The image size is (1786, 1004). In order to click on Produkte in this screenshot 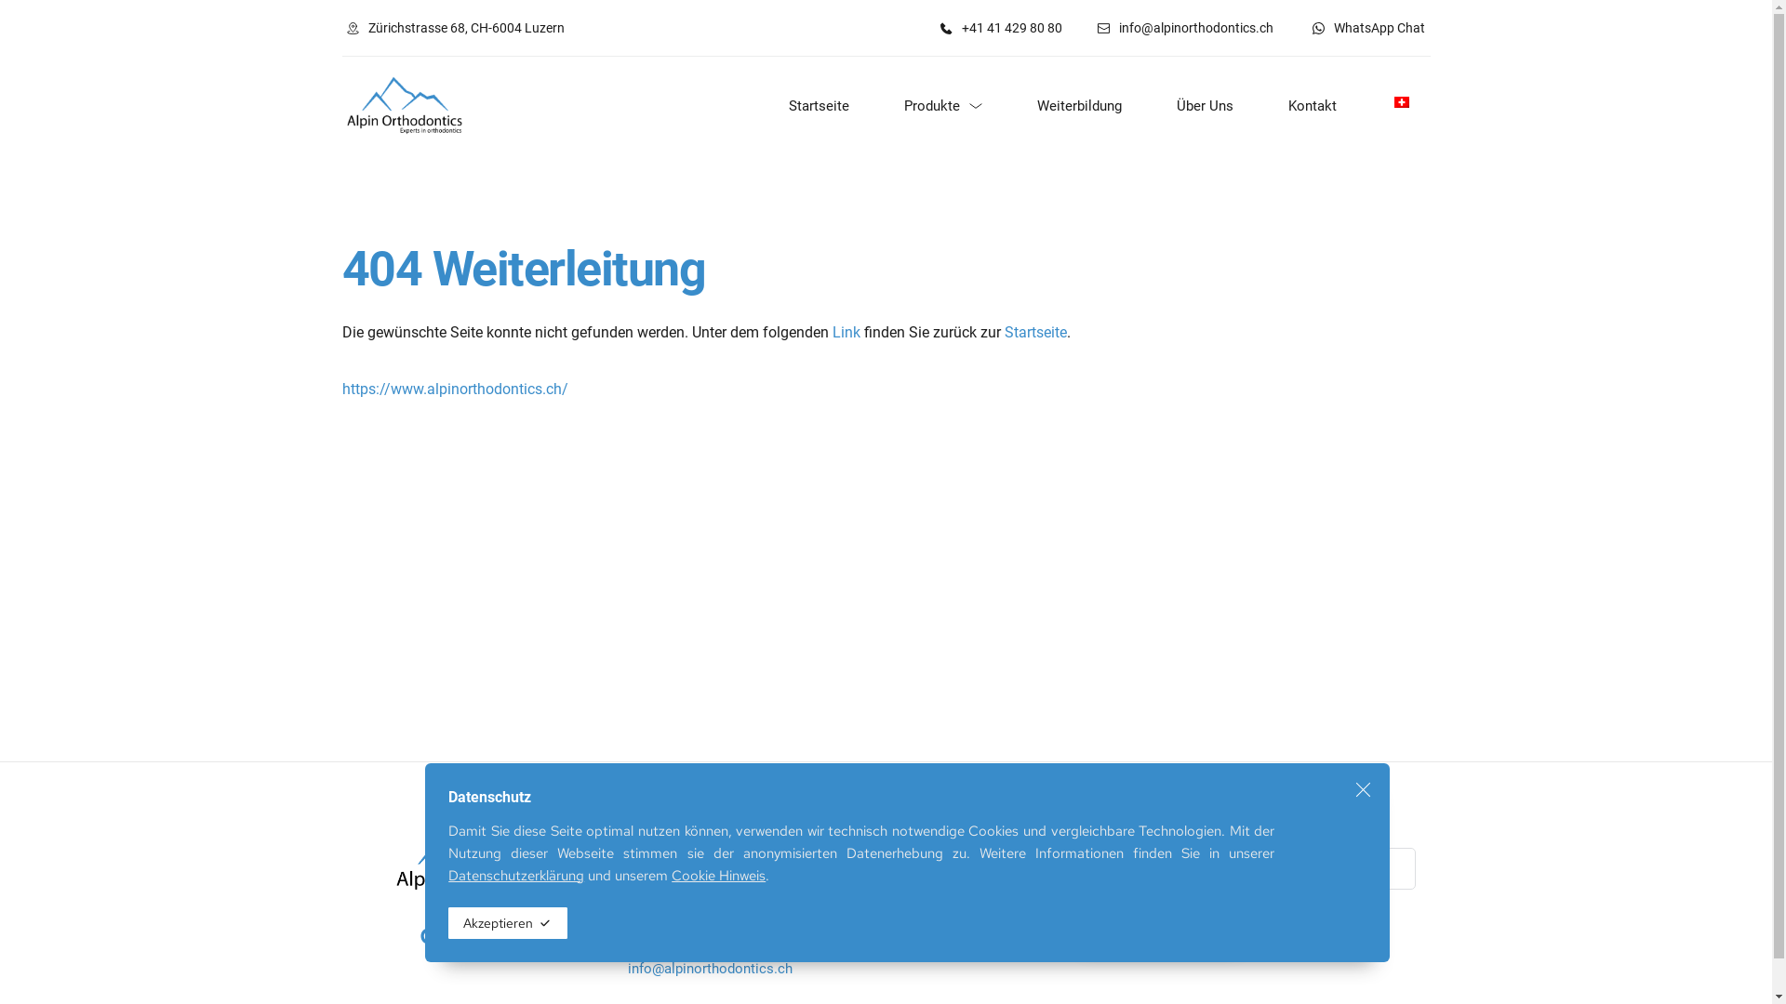, I will do `click(953, 106)`.